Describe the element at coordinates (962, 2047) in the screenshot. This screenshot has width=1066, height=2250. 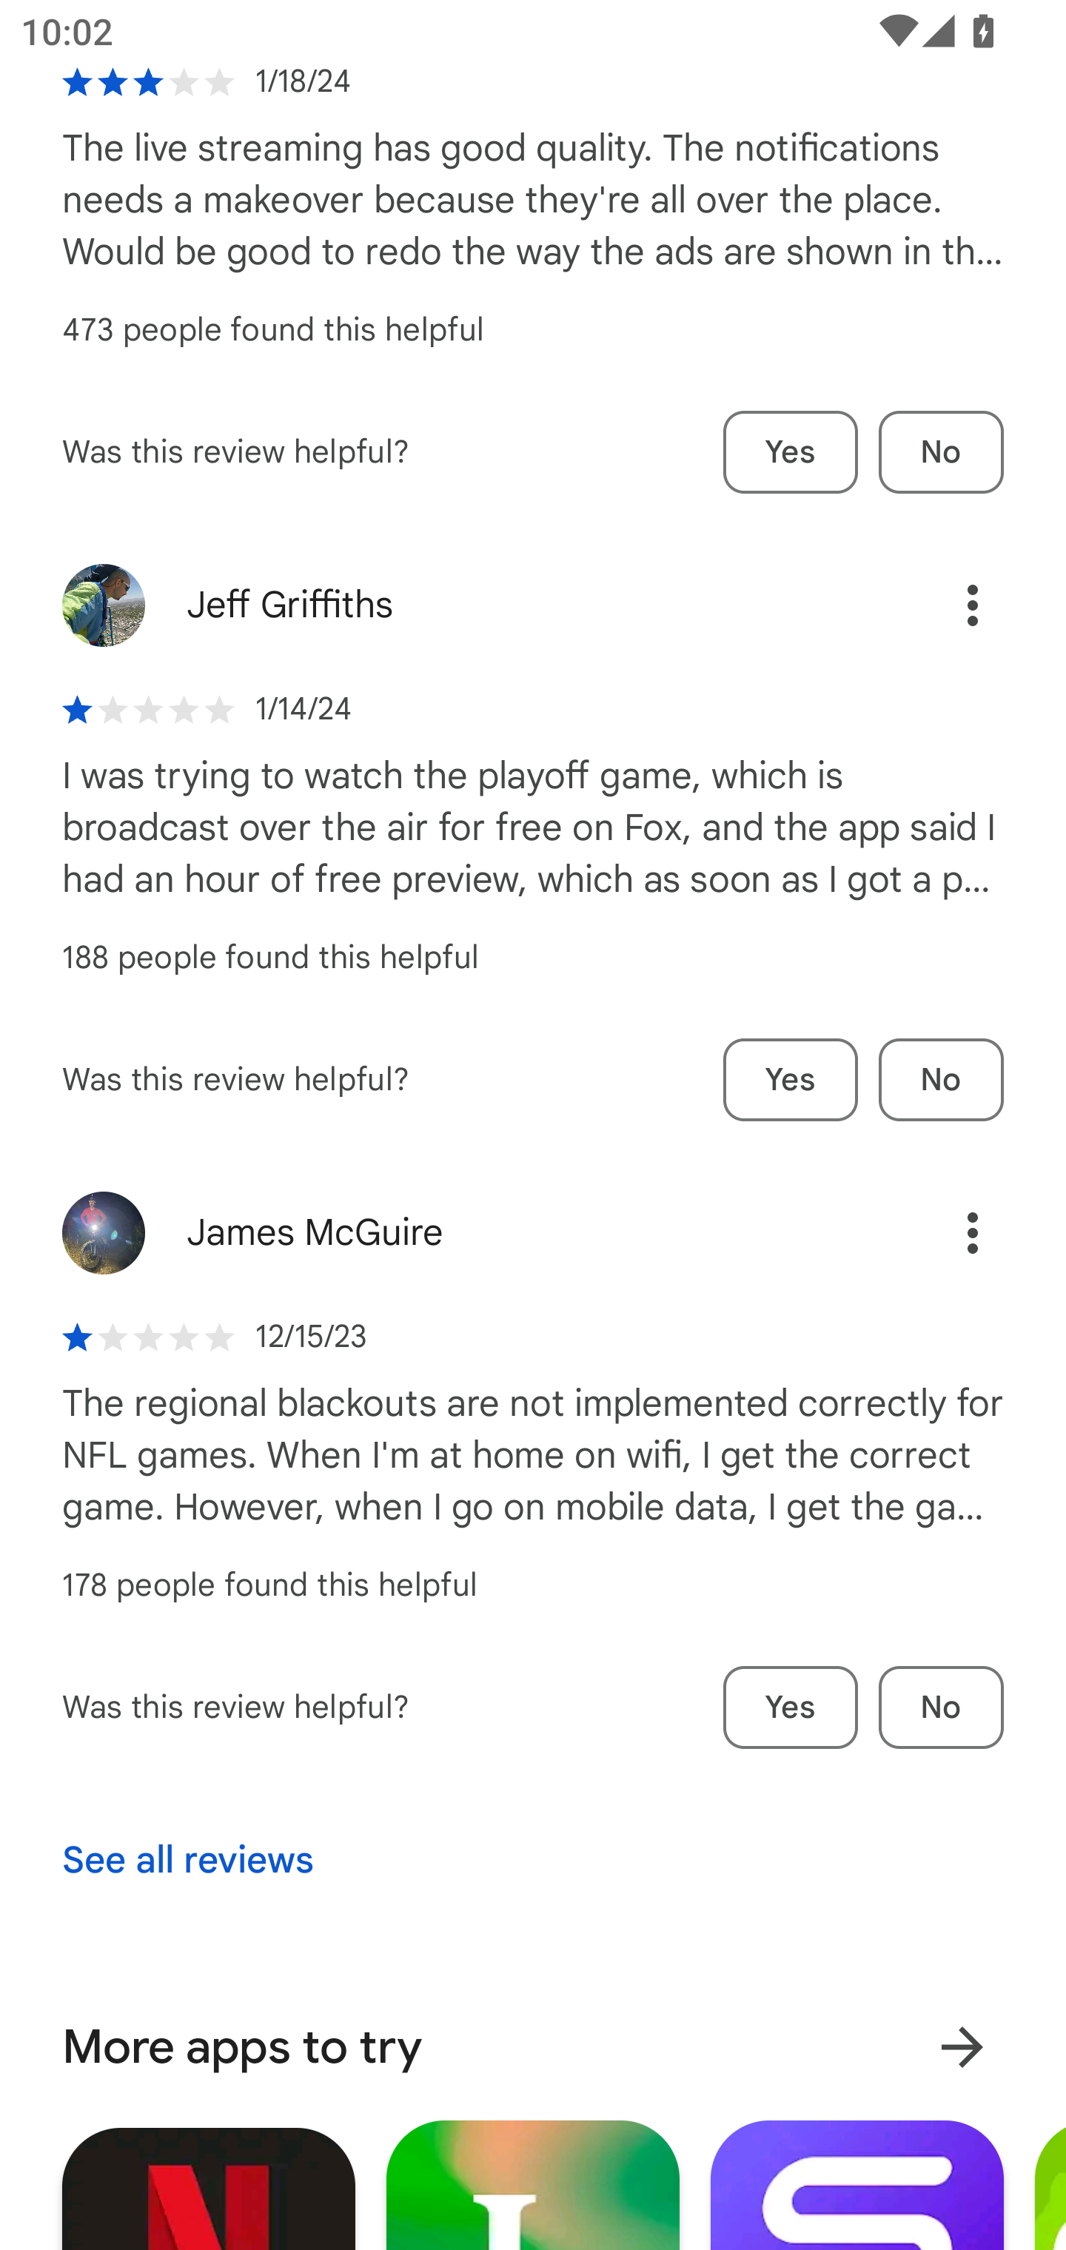
I see `More results for More apps to try` at that location.